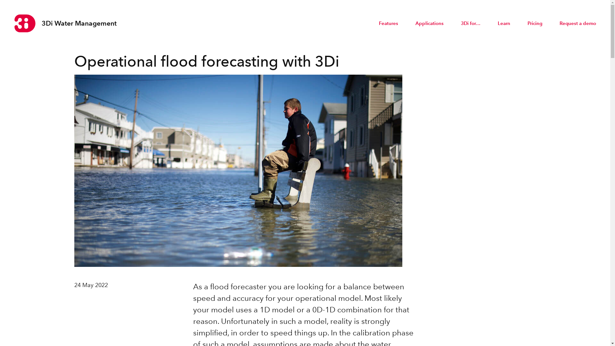 The image size is (615, 346). What do you see at coordinates (535, 23) in the screenshot?
I see `Pricing` at bounding box center [535, 23].